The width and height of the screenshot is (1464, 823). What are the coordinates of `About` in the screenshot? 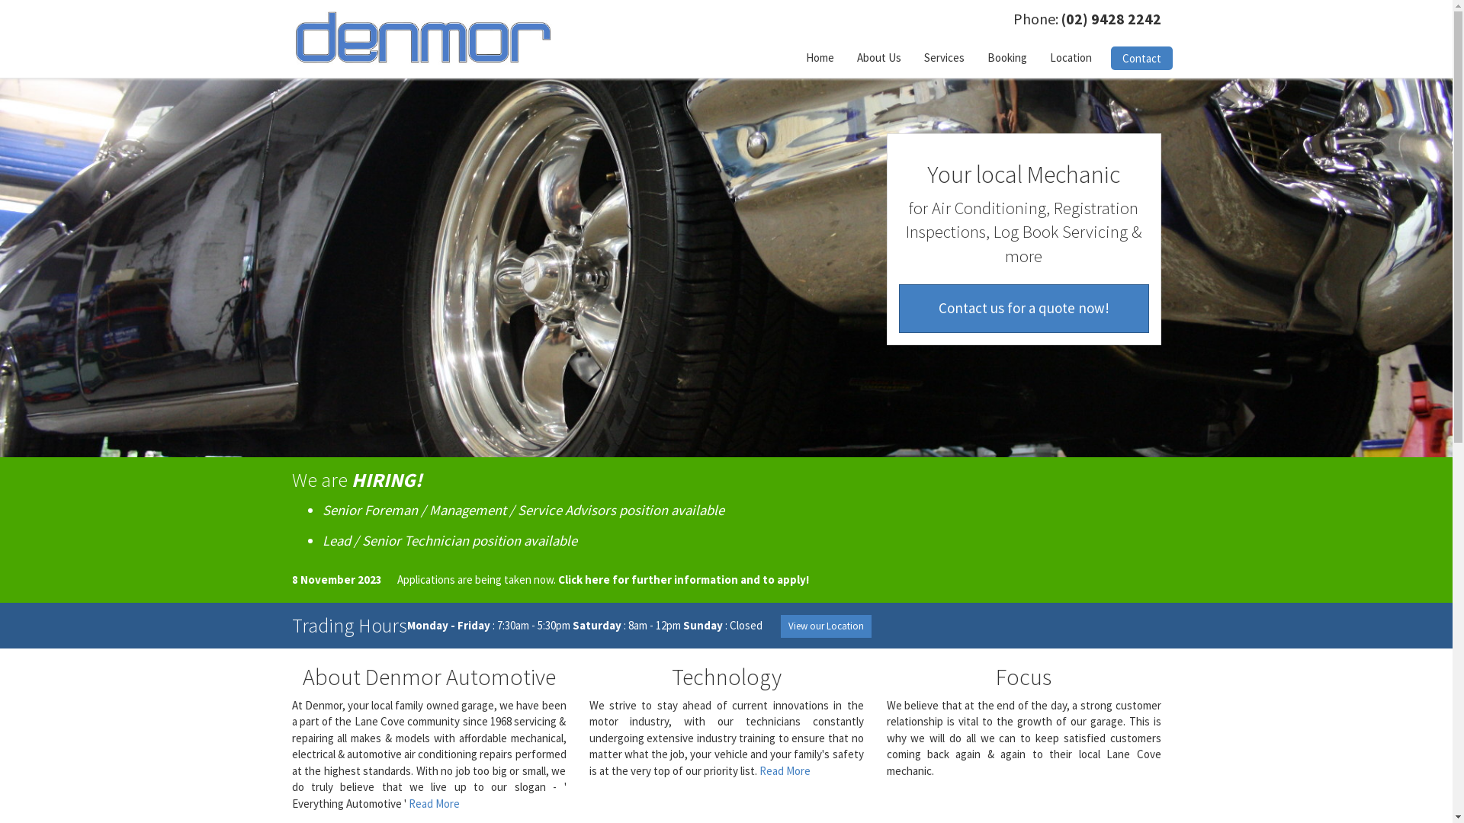 It's located at (615, 689).